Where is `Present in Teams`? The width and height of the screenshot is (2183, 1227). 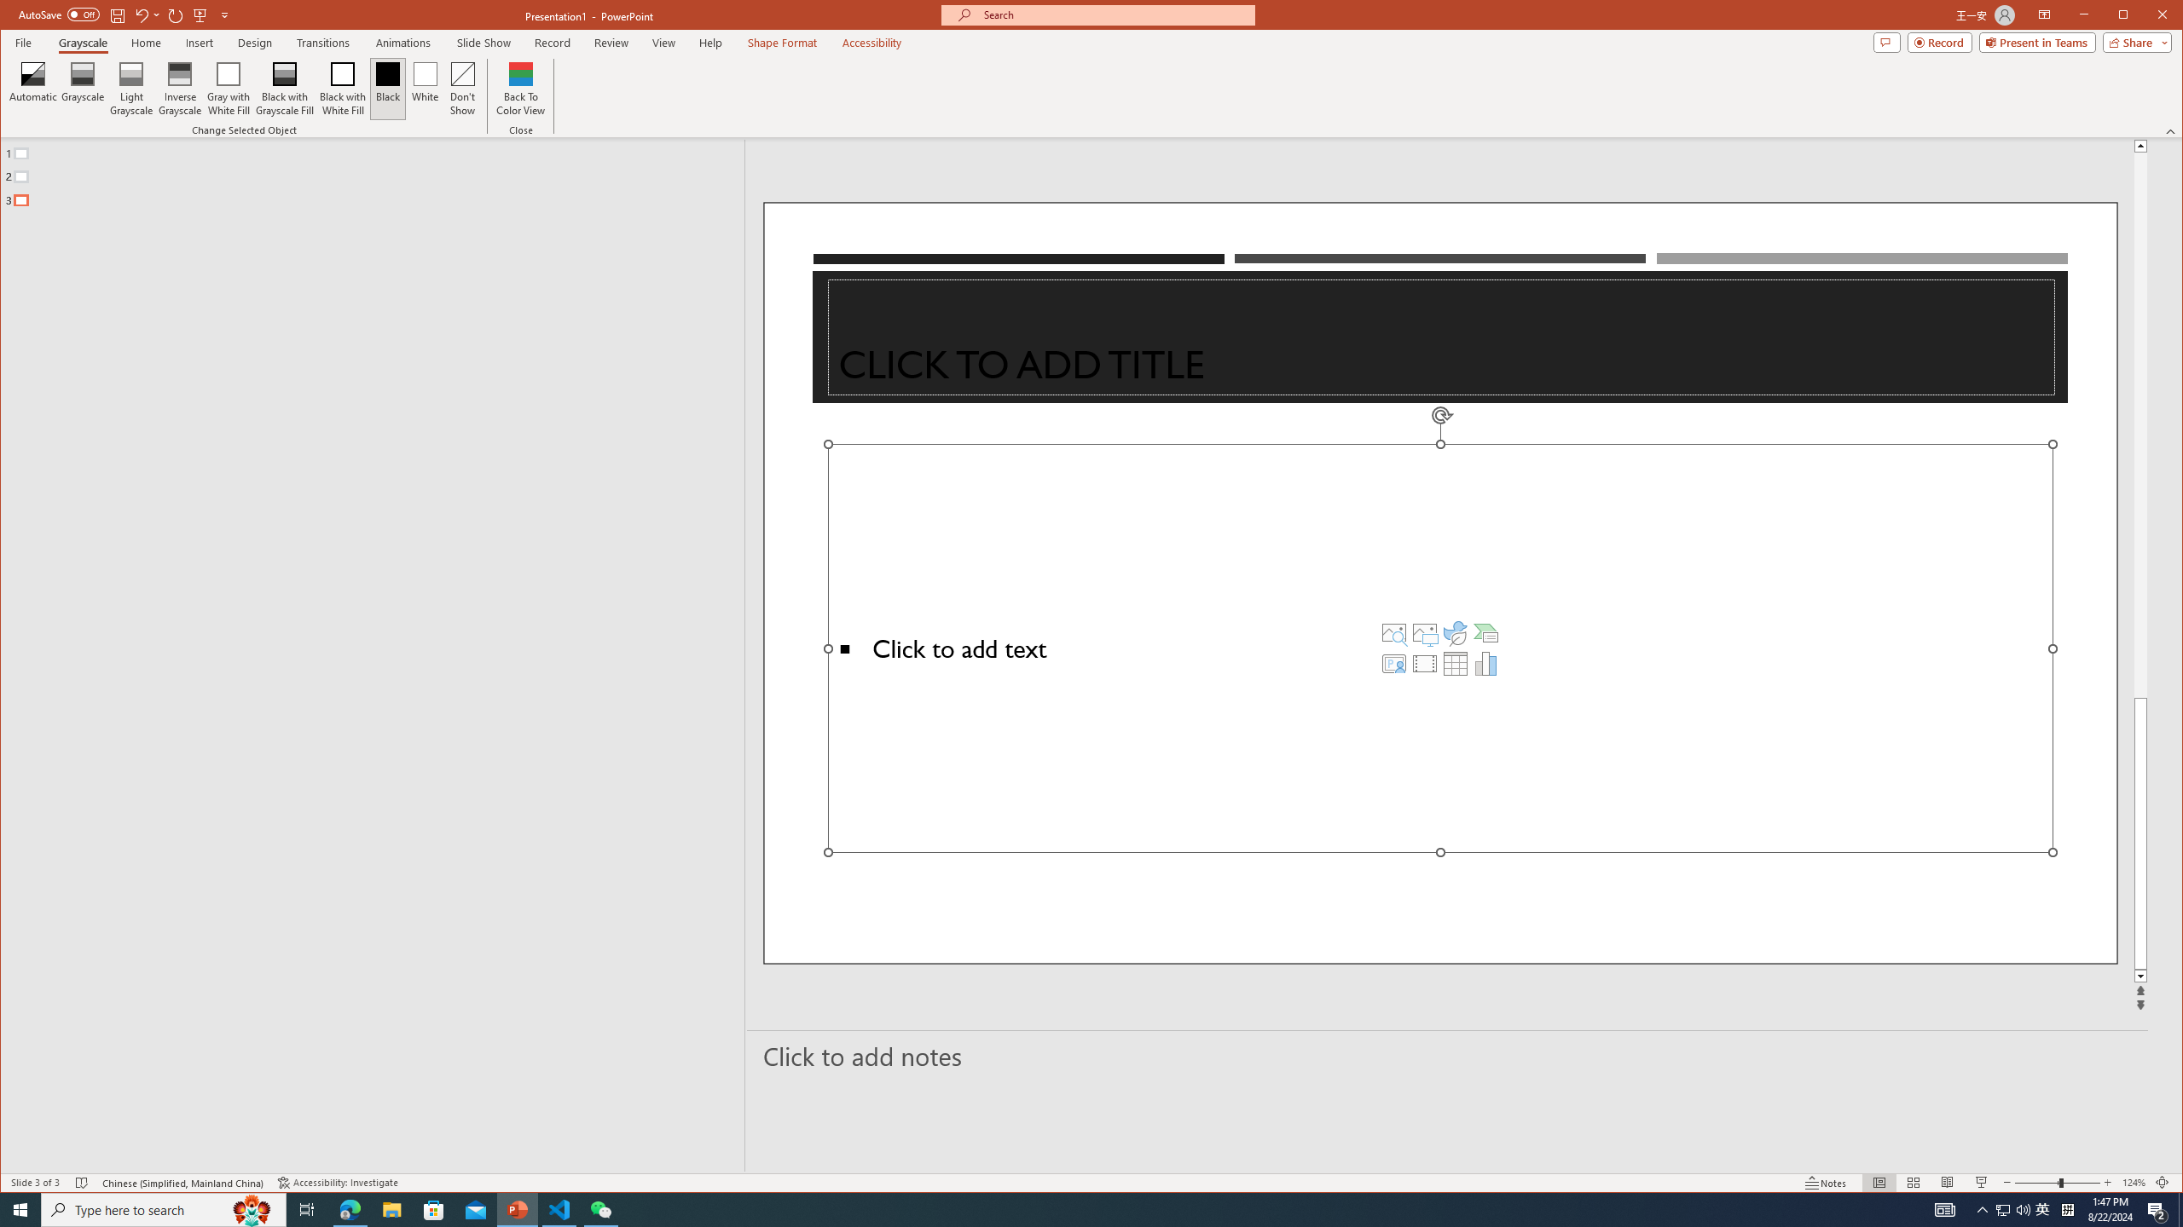 Present in Teams is located at coordinates (2037, 42).